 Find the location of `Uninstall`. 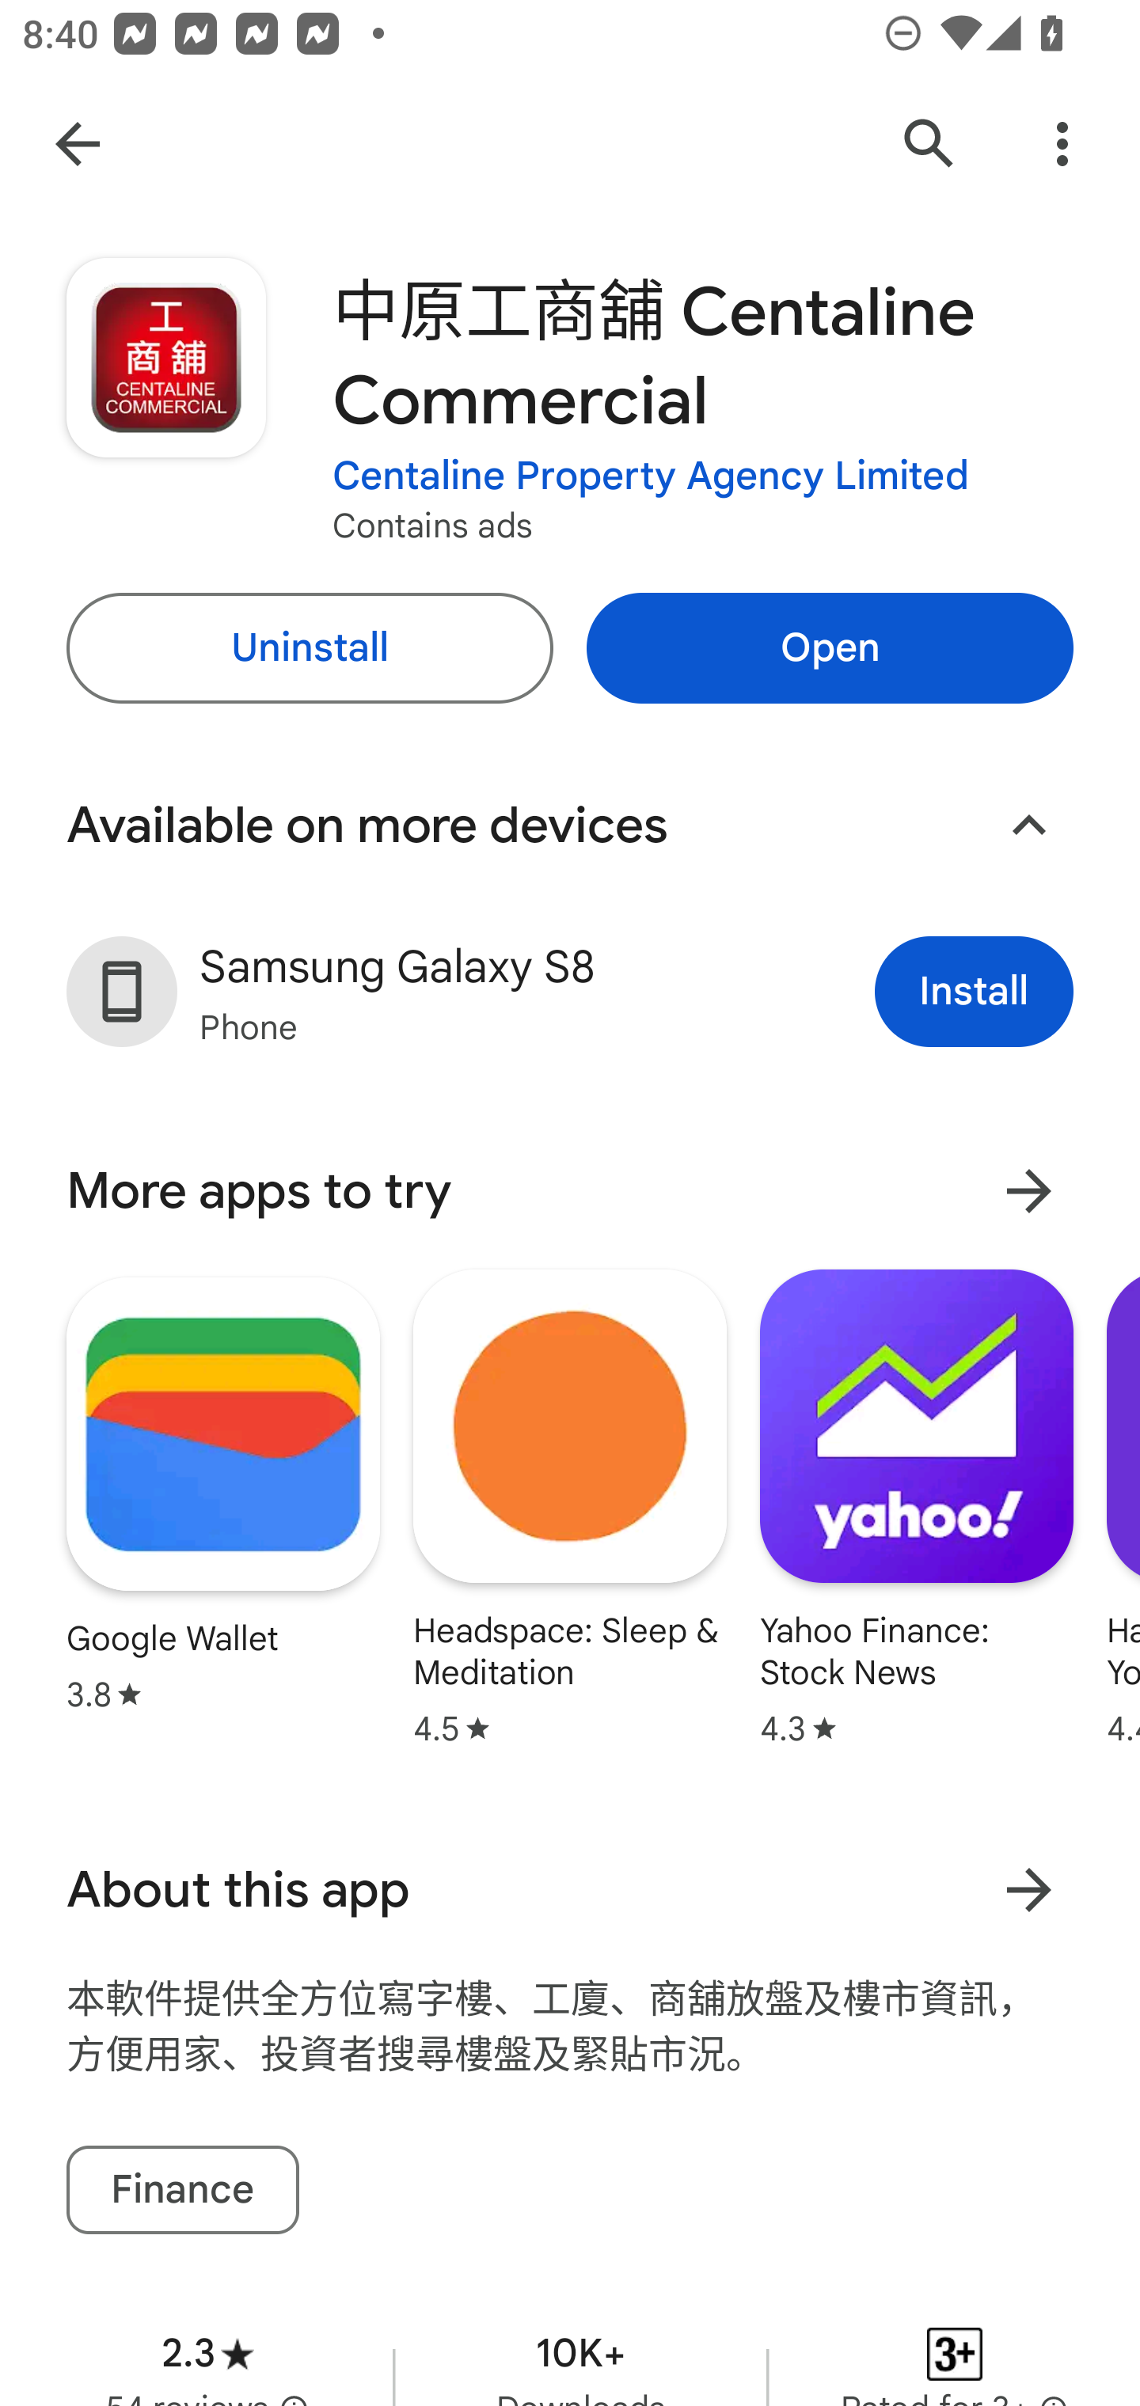

Uninstall is located at coordinates (309, 647).